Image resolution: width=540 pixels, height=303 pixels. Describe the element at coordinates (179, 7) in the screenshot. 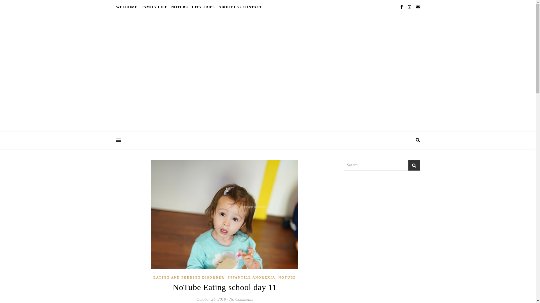

I see `NOTUBE` at that location.